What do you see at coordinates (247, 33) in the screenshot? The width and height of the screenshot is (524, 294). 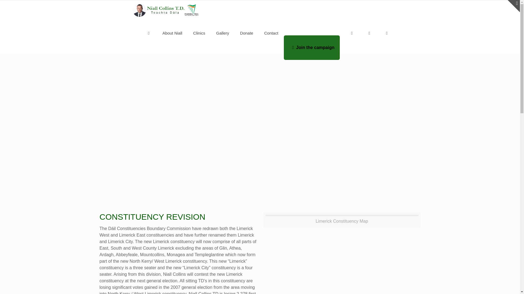 I see `Donate` at bounding box center [247, 33].